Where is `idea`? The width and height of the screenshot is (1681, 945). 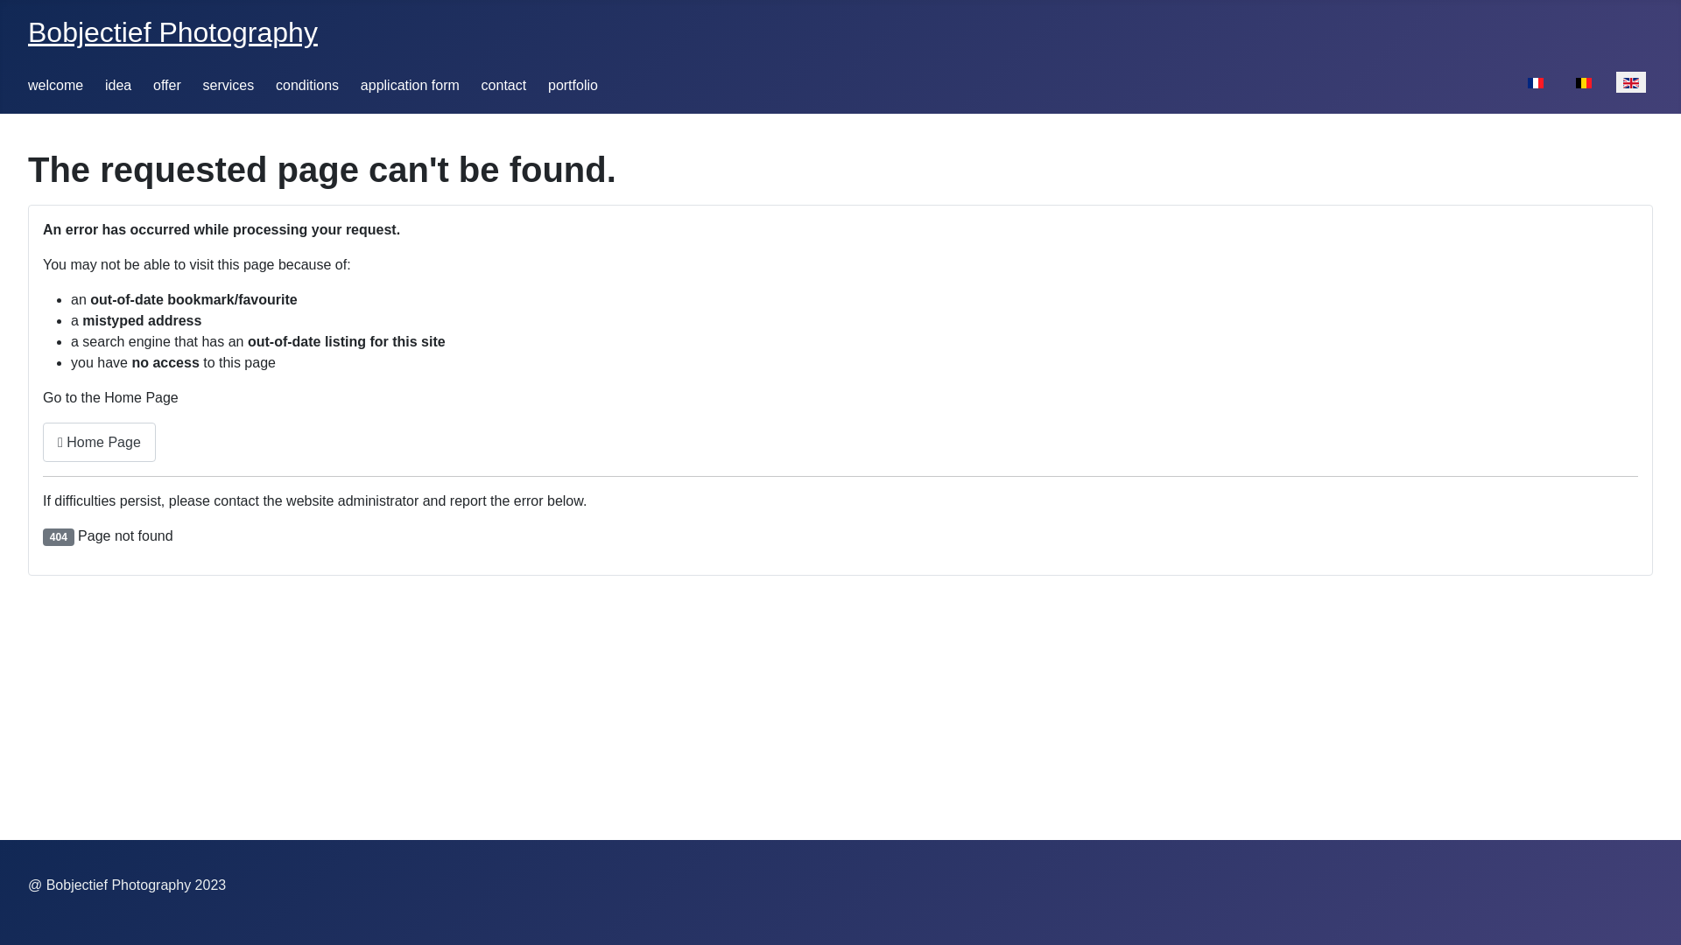 idea is located at coordinates (118, 86).